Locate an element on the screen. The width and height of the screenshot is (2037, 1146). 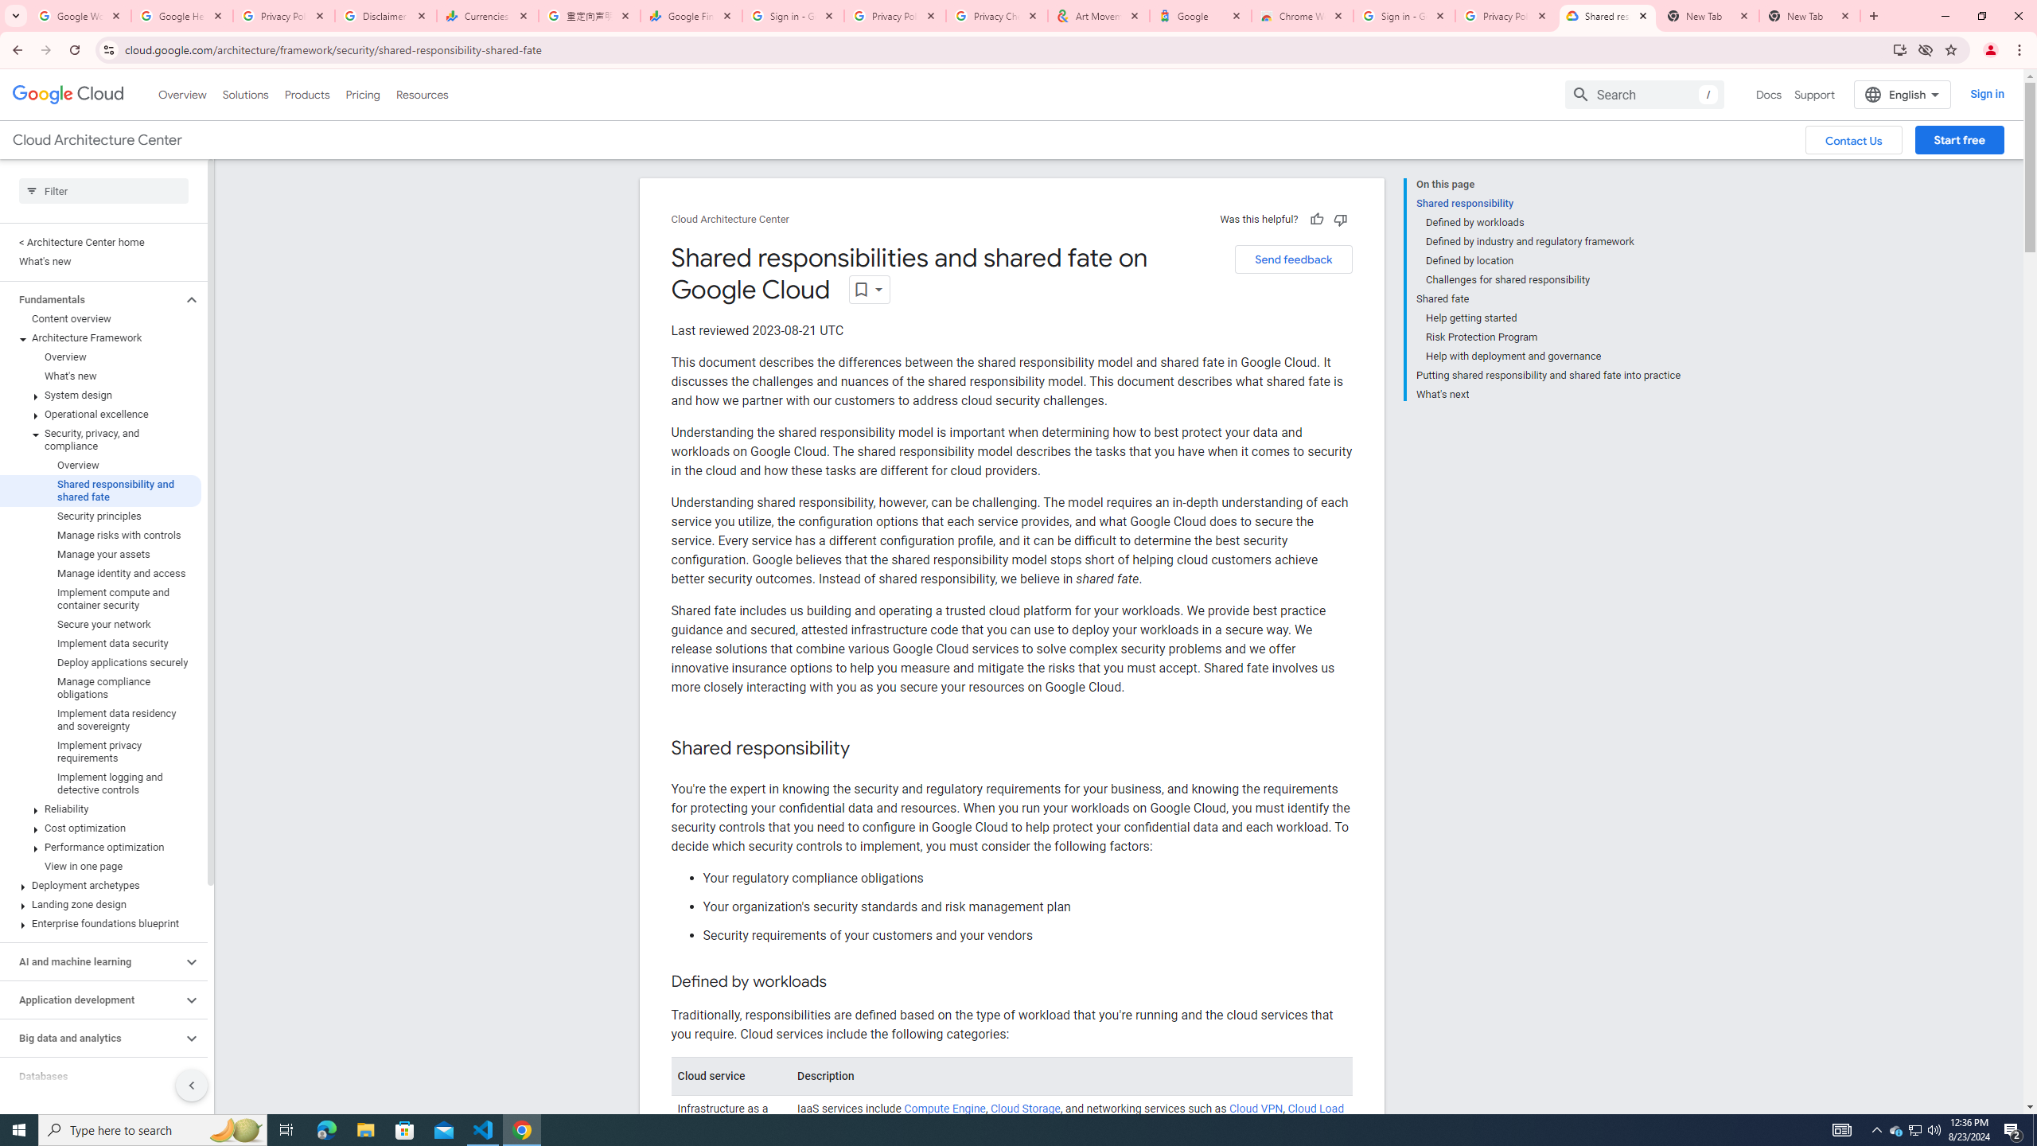
Pricing is located at coordinates (363, 94).